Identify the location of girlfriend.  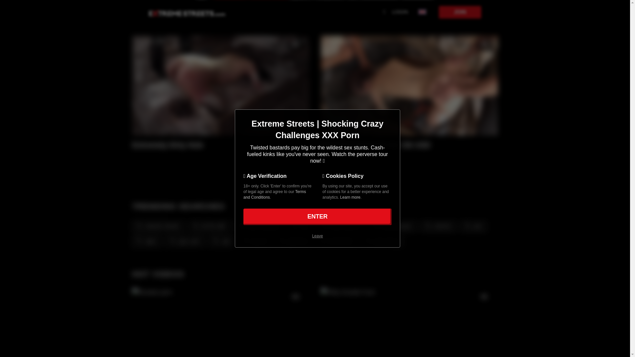
(292, 241).